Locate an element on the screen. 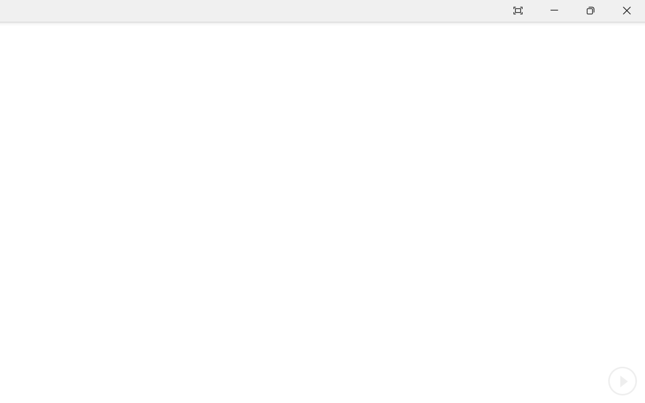 The height and width of the screenshot is (403, 645). Close is located at coordinates (627, 11).